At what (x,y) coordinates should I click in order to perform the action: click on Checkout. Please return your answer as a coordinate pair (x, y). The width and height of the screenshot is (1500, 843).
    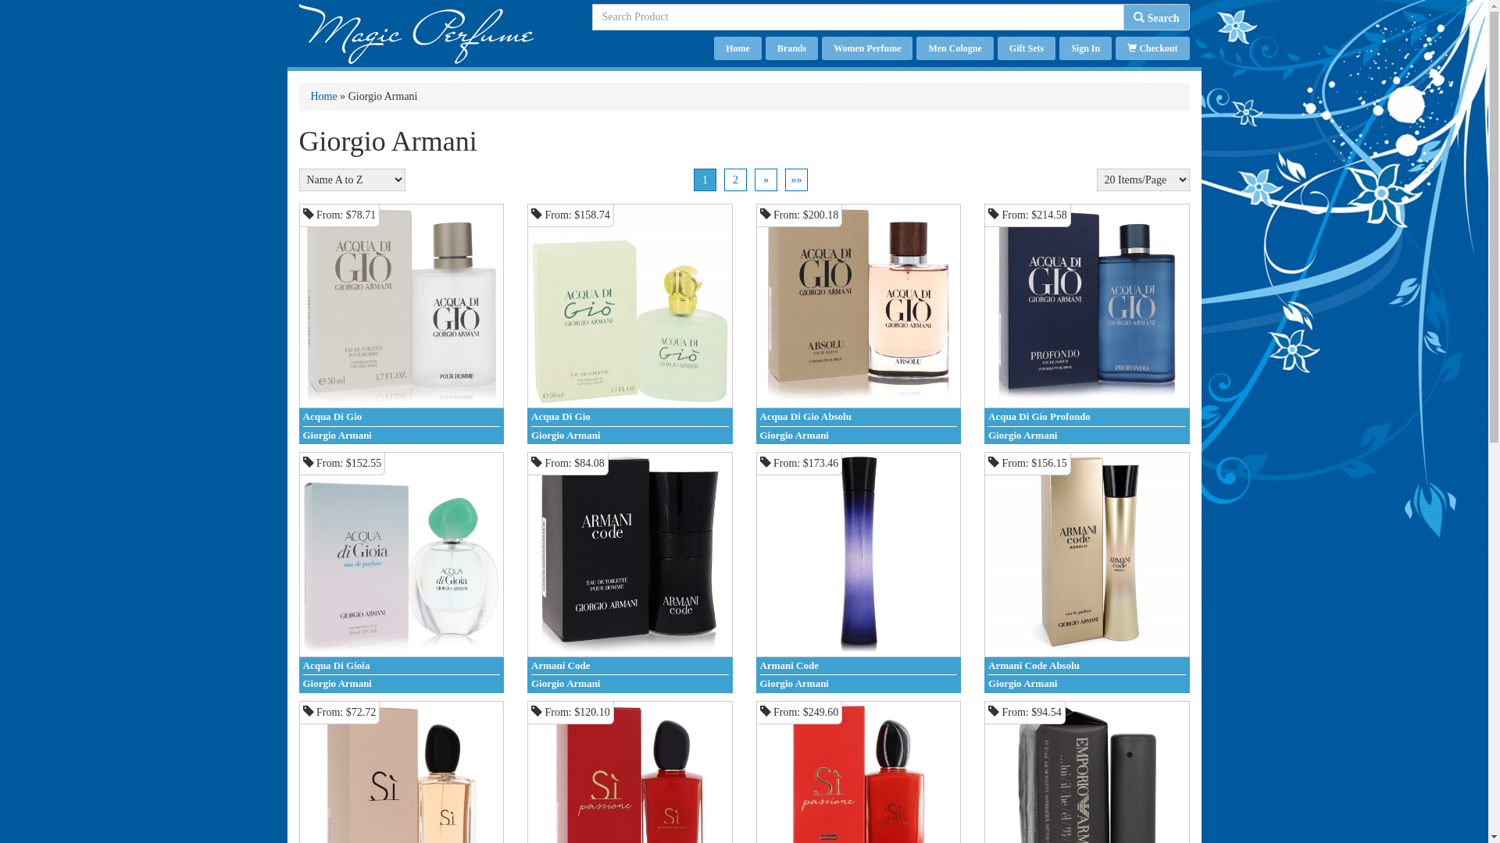
    Looking at the image, I should click on (1152, 48).